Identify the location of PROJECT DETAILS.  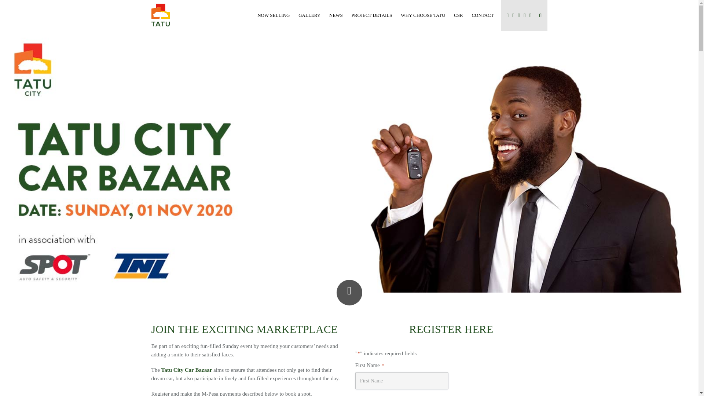
(372, 17).